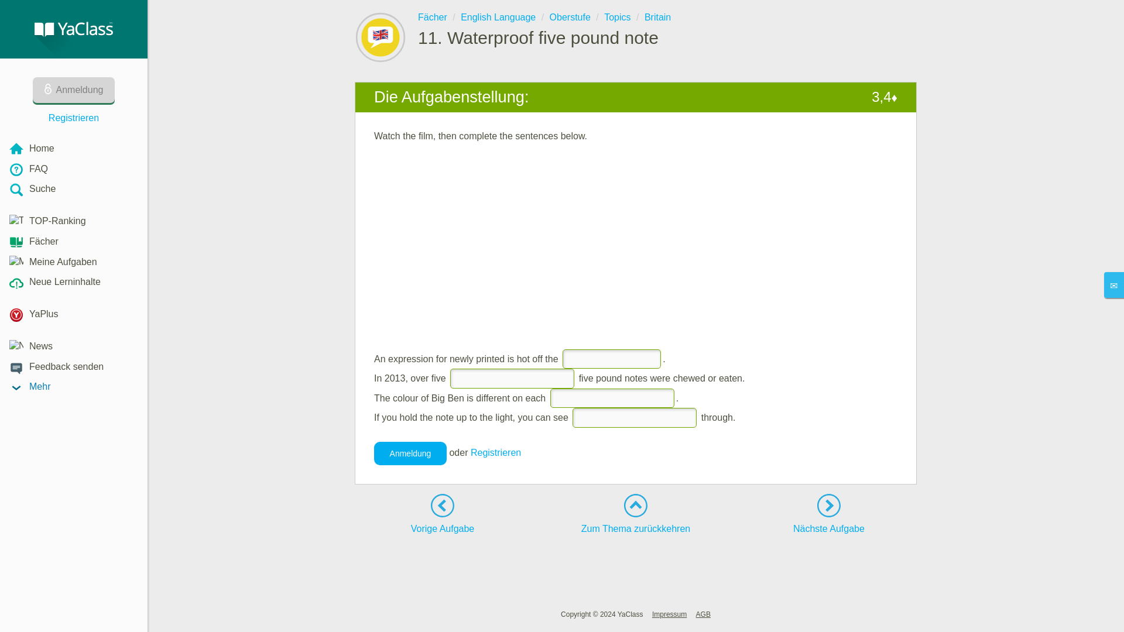 The width and height of the screenshot is (1124, 632). Describe the element at coordinates (410, 453) in the screenshot. I see `Anmeldung` at that location.